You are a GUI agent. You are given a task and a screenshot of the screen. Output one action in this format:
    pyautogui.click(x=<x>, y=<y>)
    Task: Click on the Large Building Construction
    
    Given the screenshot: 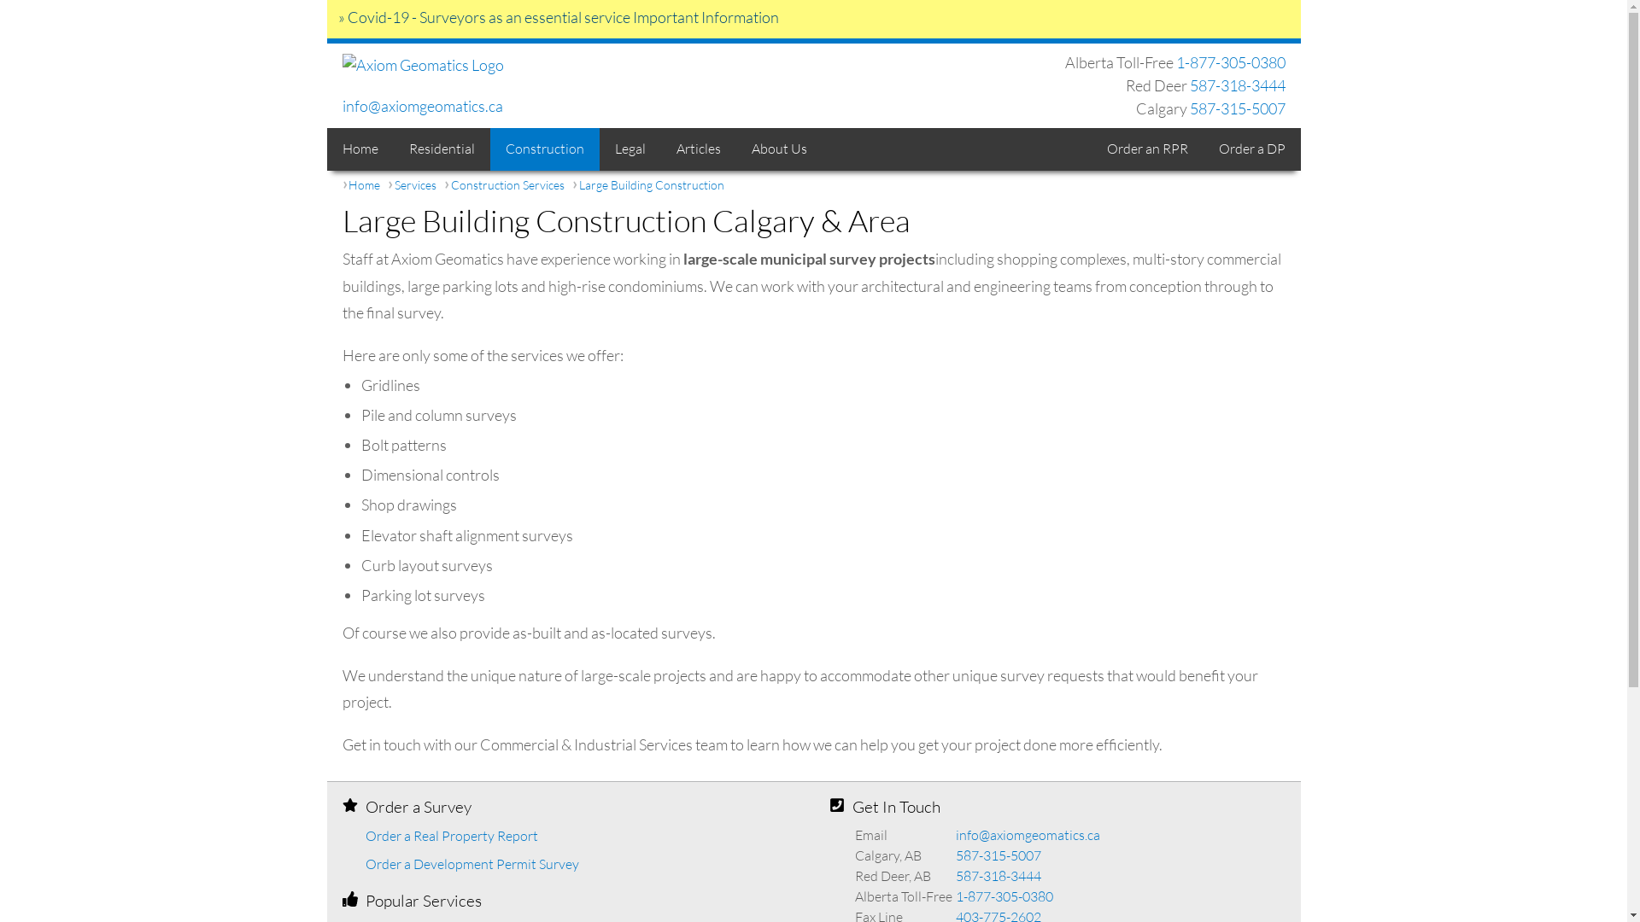 What is the action you would take?
    pyautogui.click(x=652, y=185)
    